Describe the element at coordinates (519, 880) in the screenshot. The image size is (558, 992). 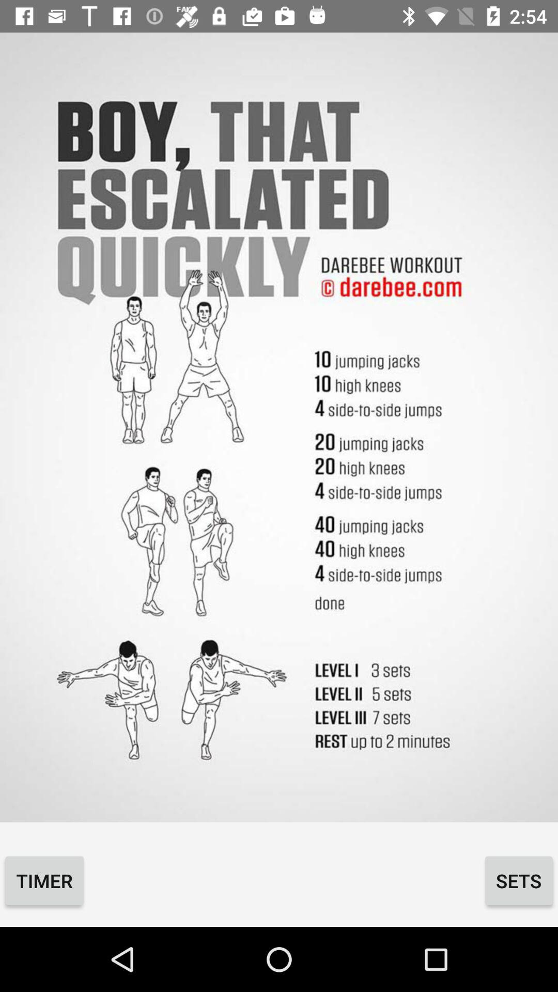
I see `select the icon next to timer` at that location.